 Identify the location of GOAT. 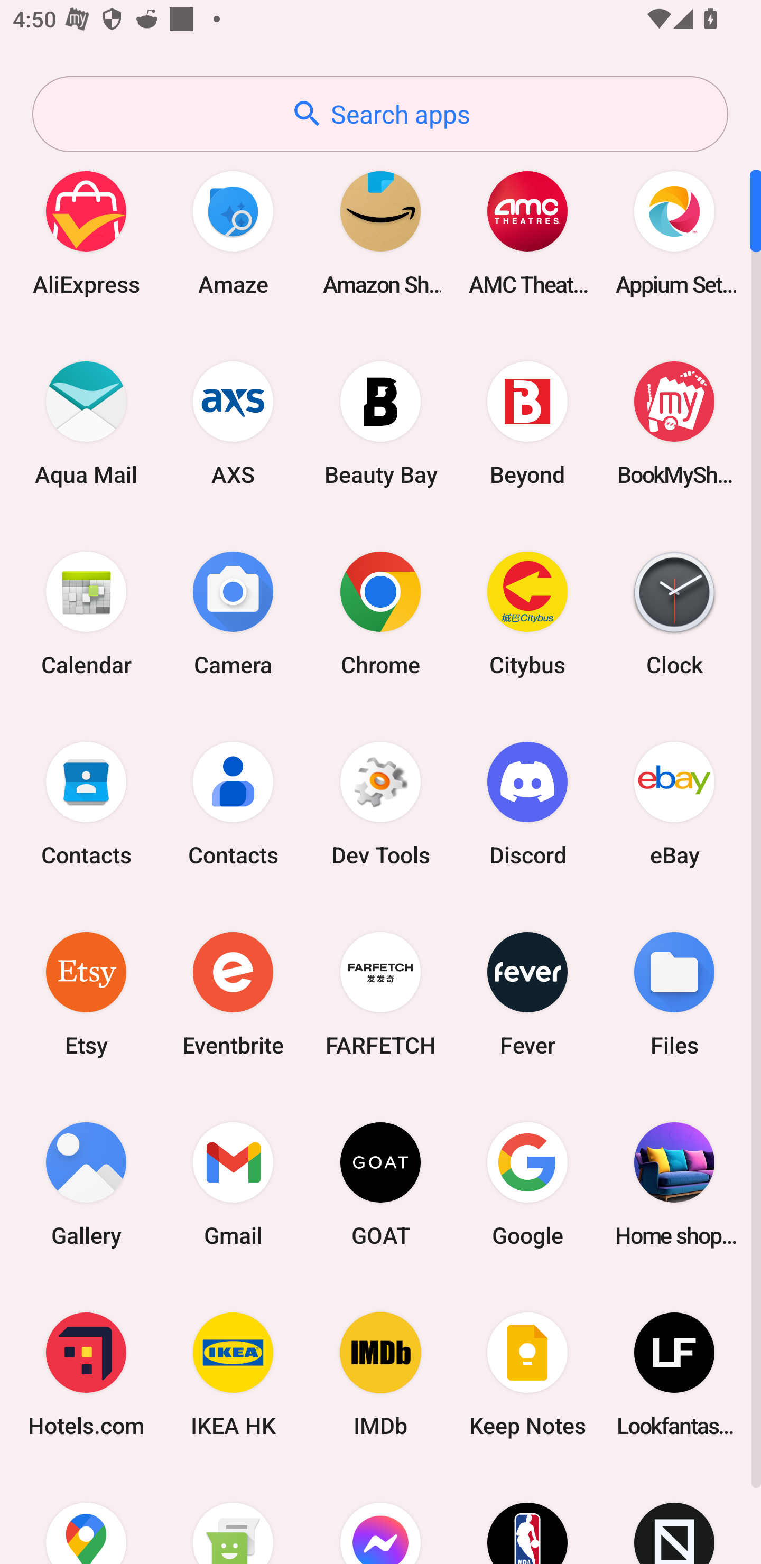
(380, 1184).